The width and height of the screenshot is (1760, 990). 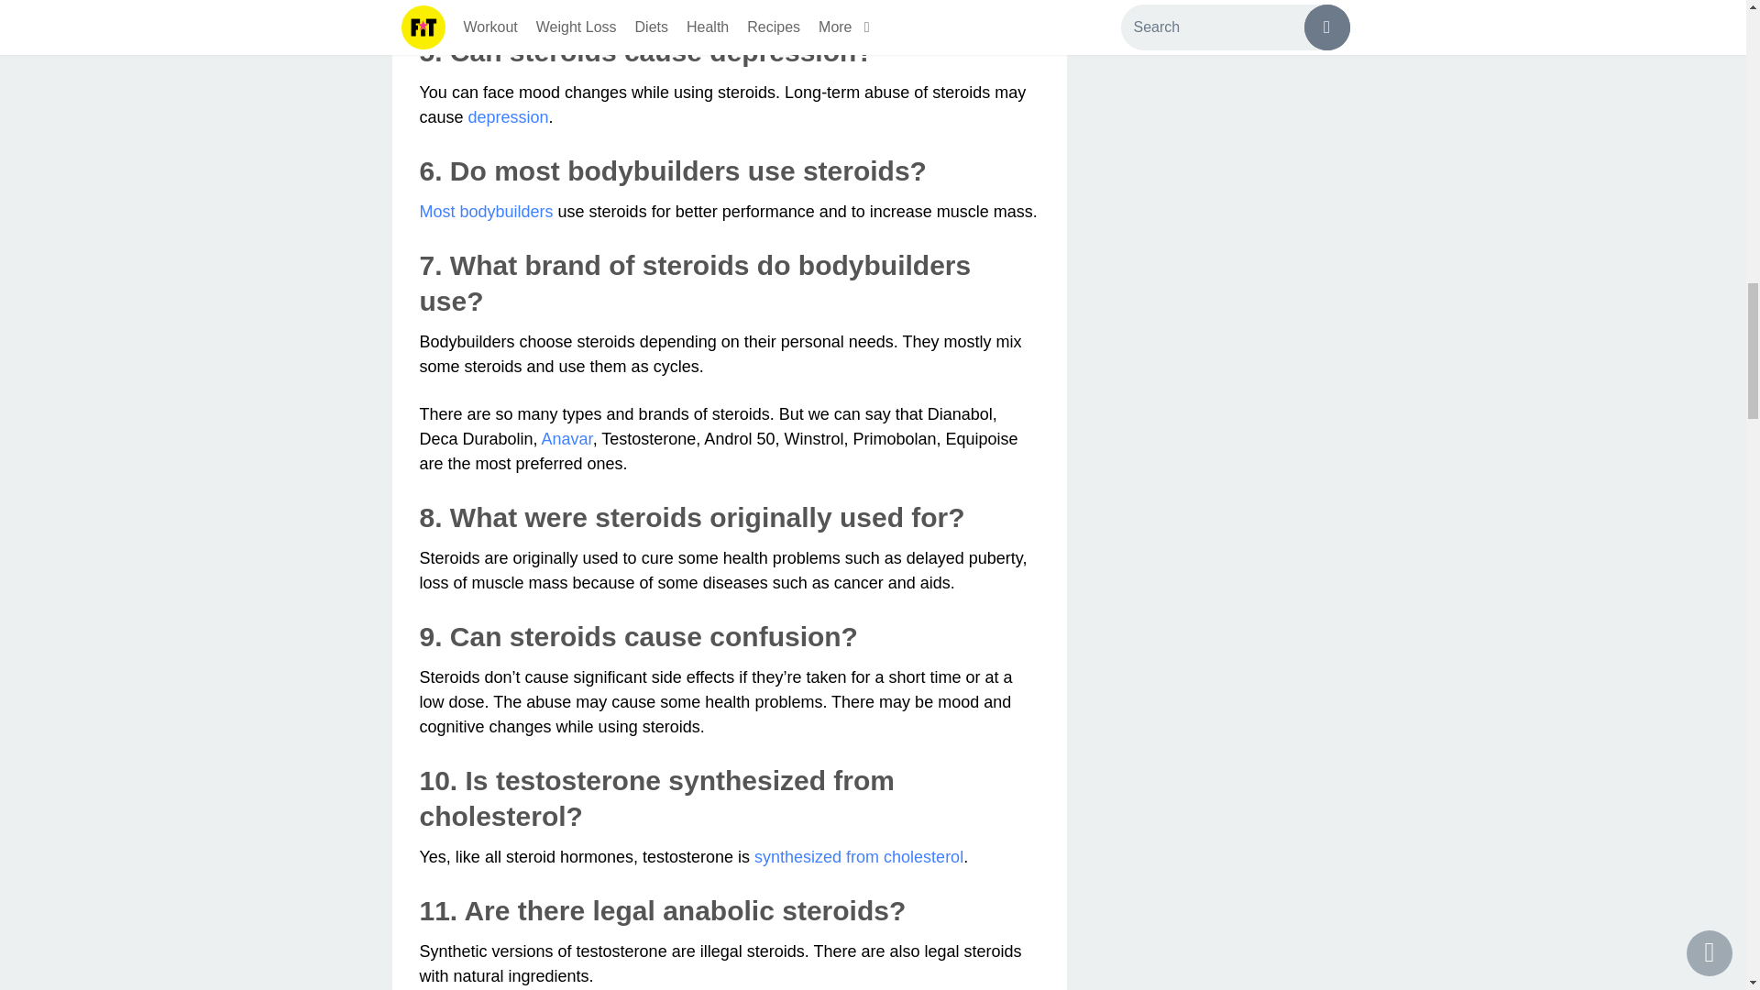 What do you see at coordinates (508, 117) in the screenshot?
I see `depression` at bounding box center [508, 117].